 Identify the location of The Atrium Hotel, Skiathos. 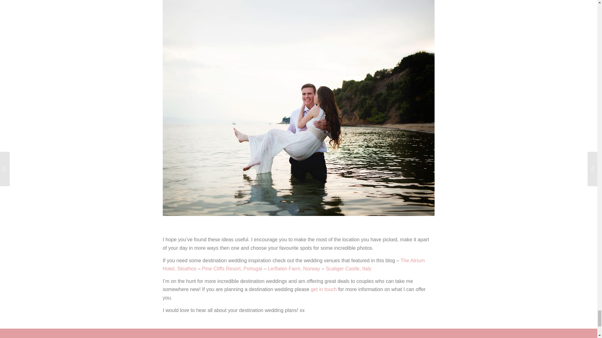
(293, 265).